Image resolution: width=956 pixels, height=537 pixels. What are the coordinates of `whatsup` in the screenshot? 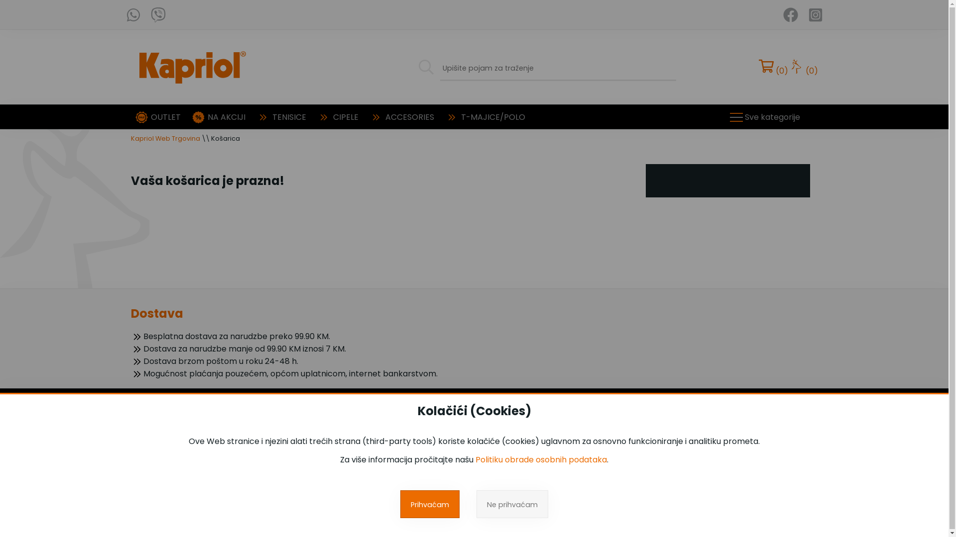 It's located at (133, 14).